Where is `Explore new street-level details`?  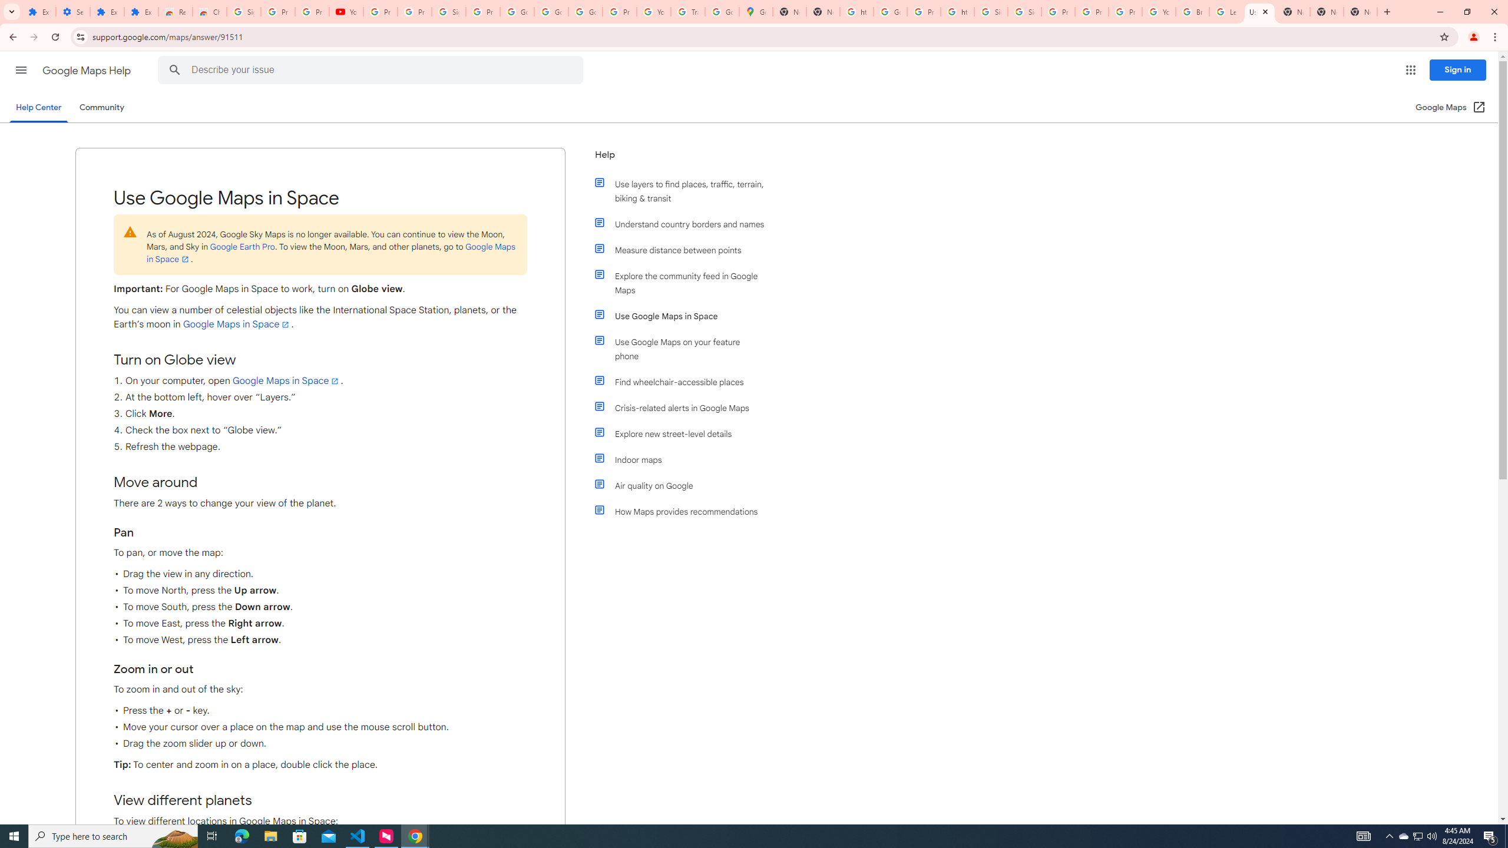
Explore new street-level details is located at coordinates (685, 433).